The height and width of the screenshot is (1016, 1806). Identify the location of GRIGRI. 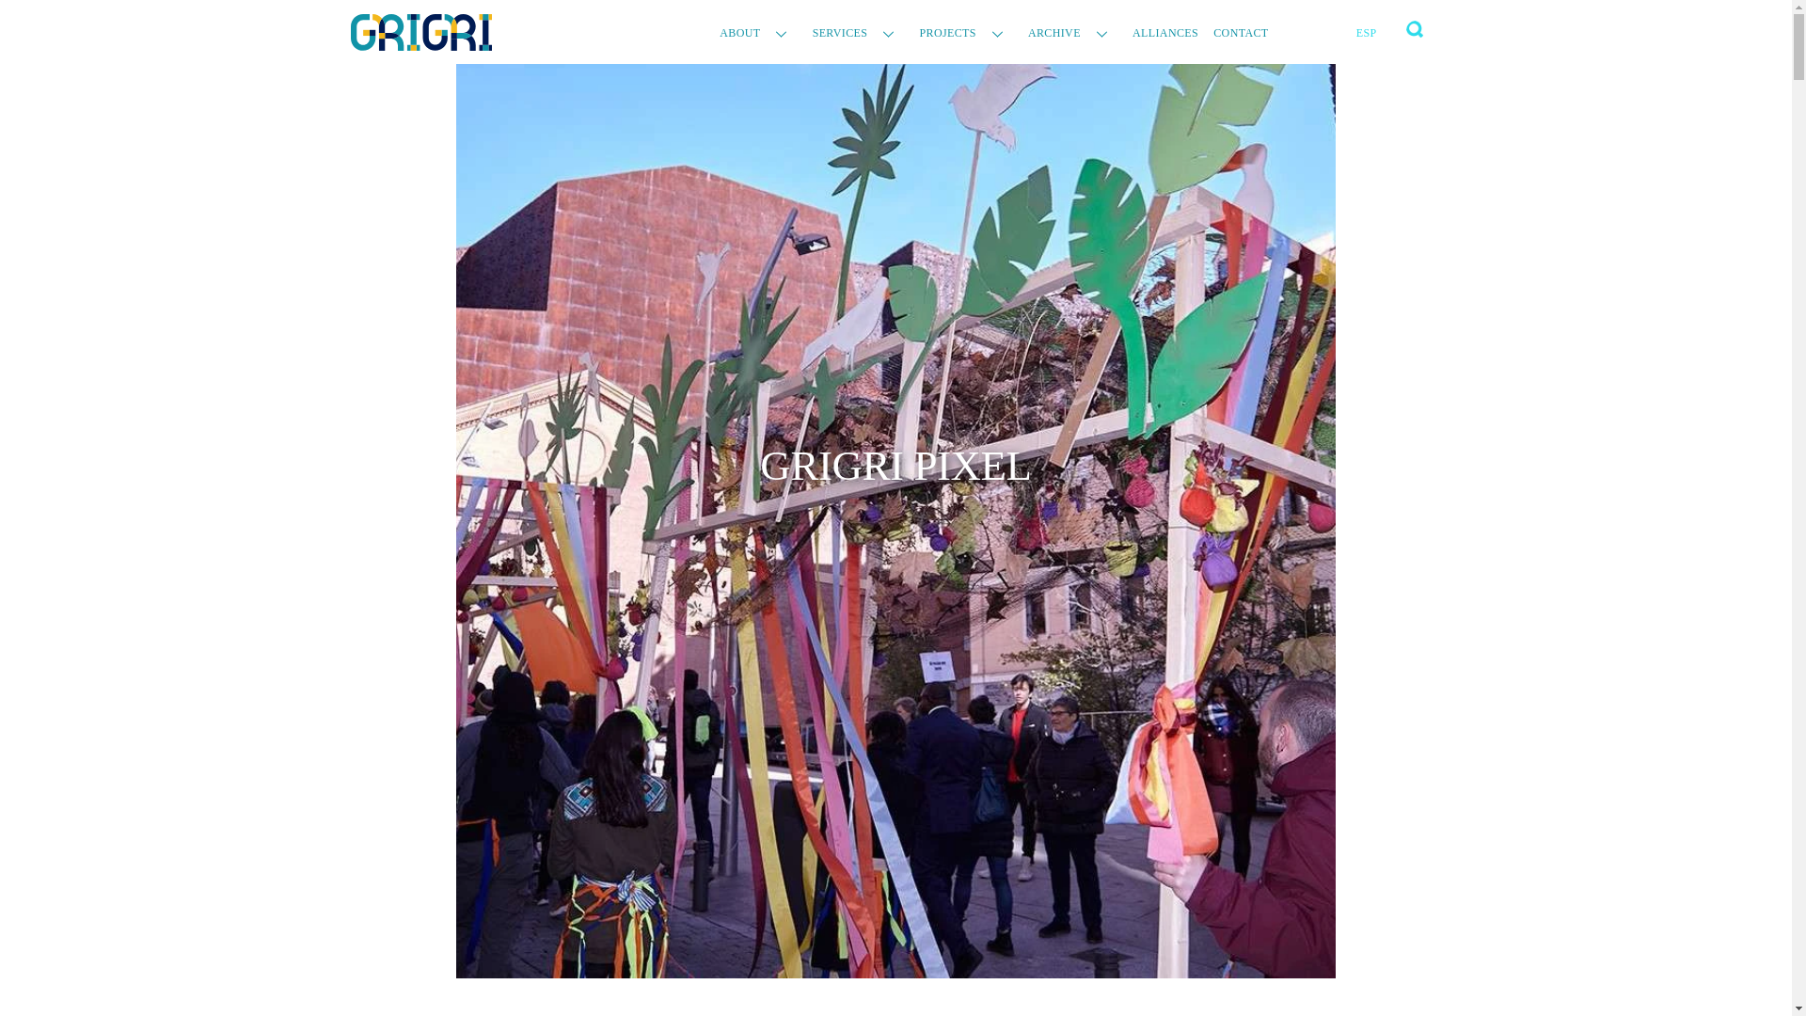
(420, 40).